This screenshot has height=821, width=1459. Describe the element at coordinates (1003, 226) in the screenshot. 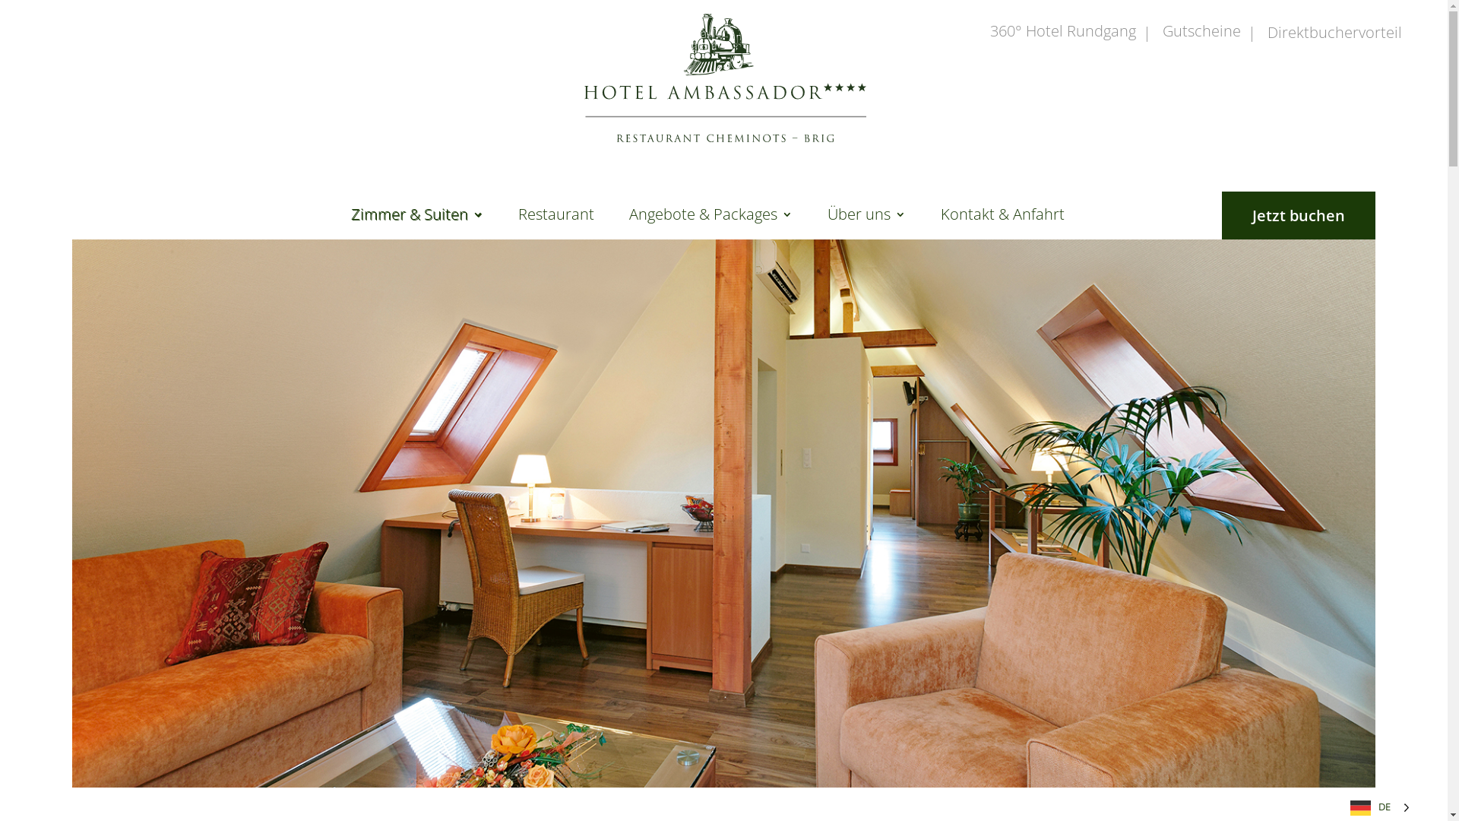

I see `Kontakt & Anfahrt` at that location.